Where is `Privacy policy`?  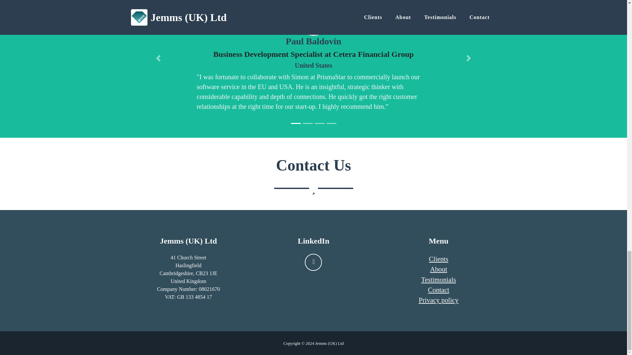
Privacy policy is located at coordinates (438, 300).